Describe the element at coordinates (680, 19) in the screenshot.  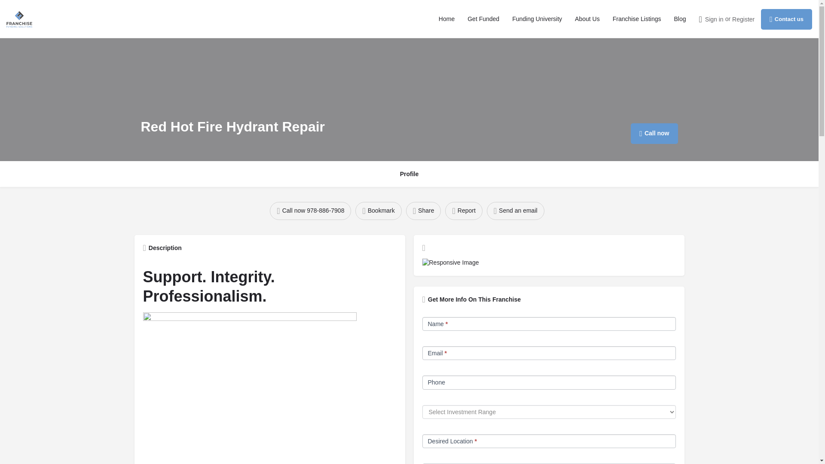
I see `Blog` at that location.